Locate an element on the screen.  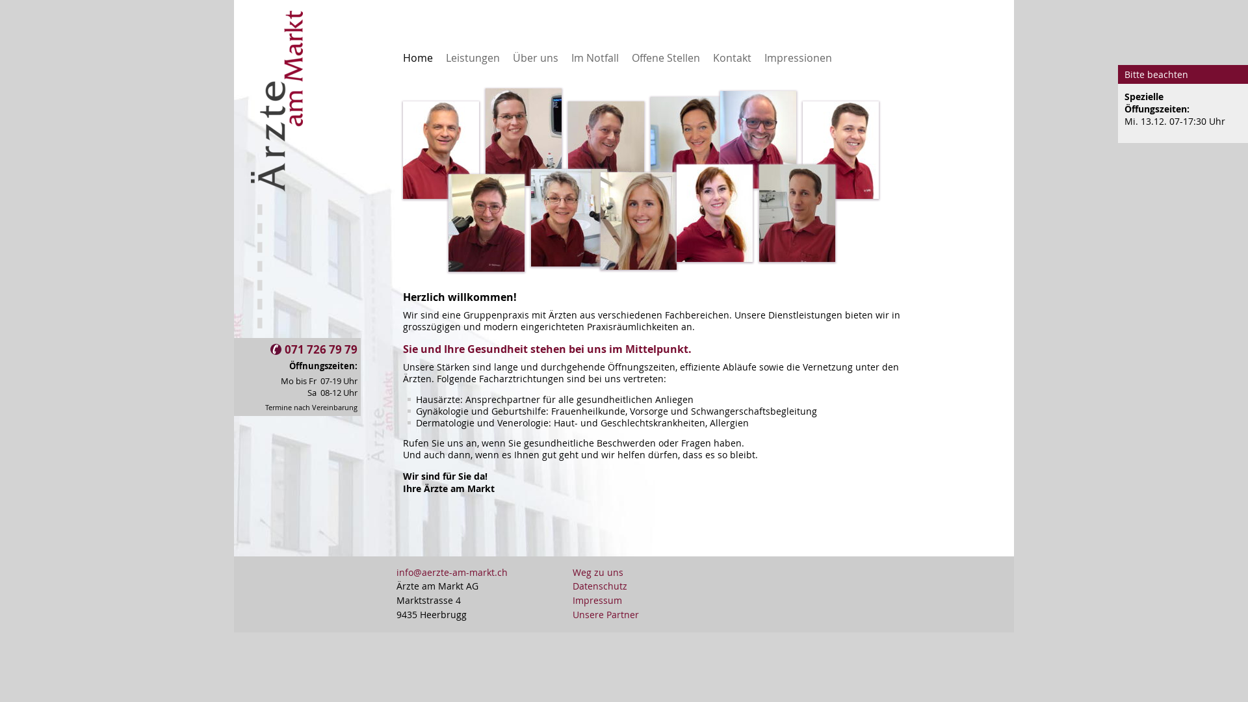
Dr. Martin Micheluzzi is located at coordinates (797, 259).